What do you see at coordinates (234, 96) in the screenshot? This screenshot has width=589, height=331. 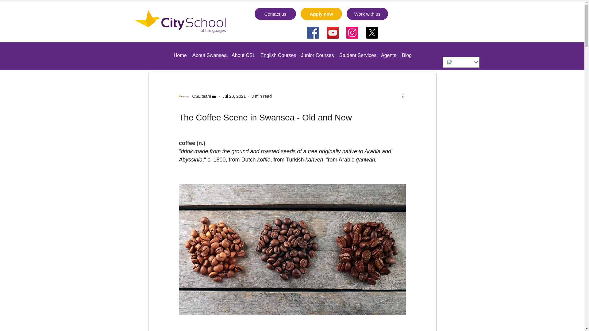 I see `Jul 20, 2021` at bounding box center [234, 96].